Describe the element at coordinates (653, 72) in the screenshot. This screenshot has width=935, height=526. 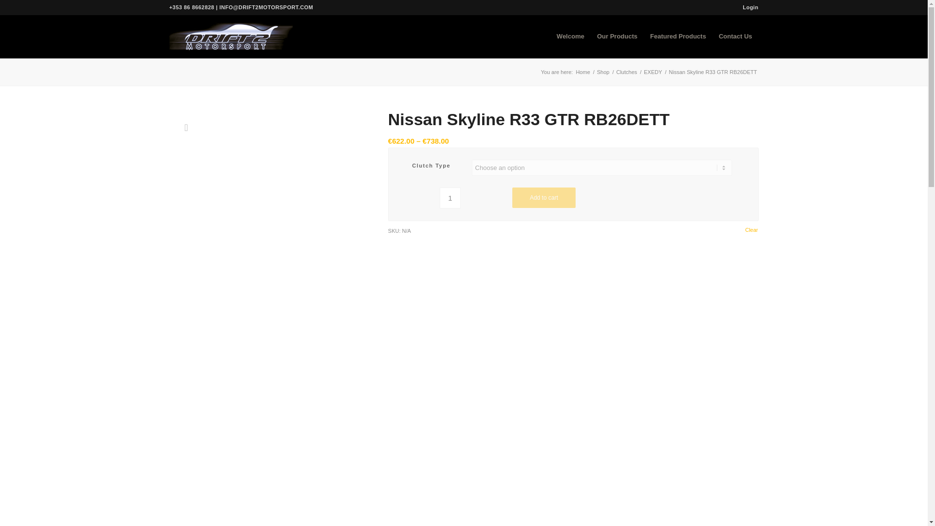
I see `EXEDY` at that location.